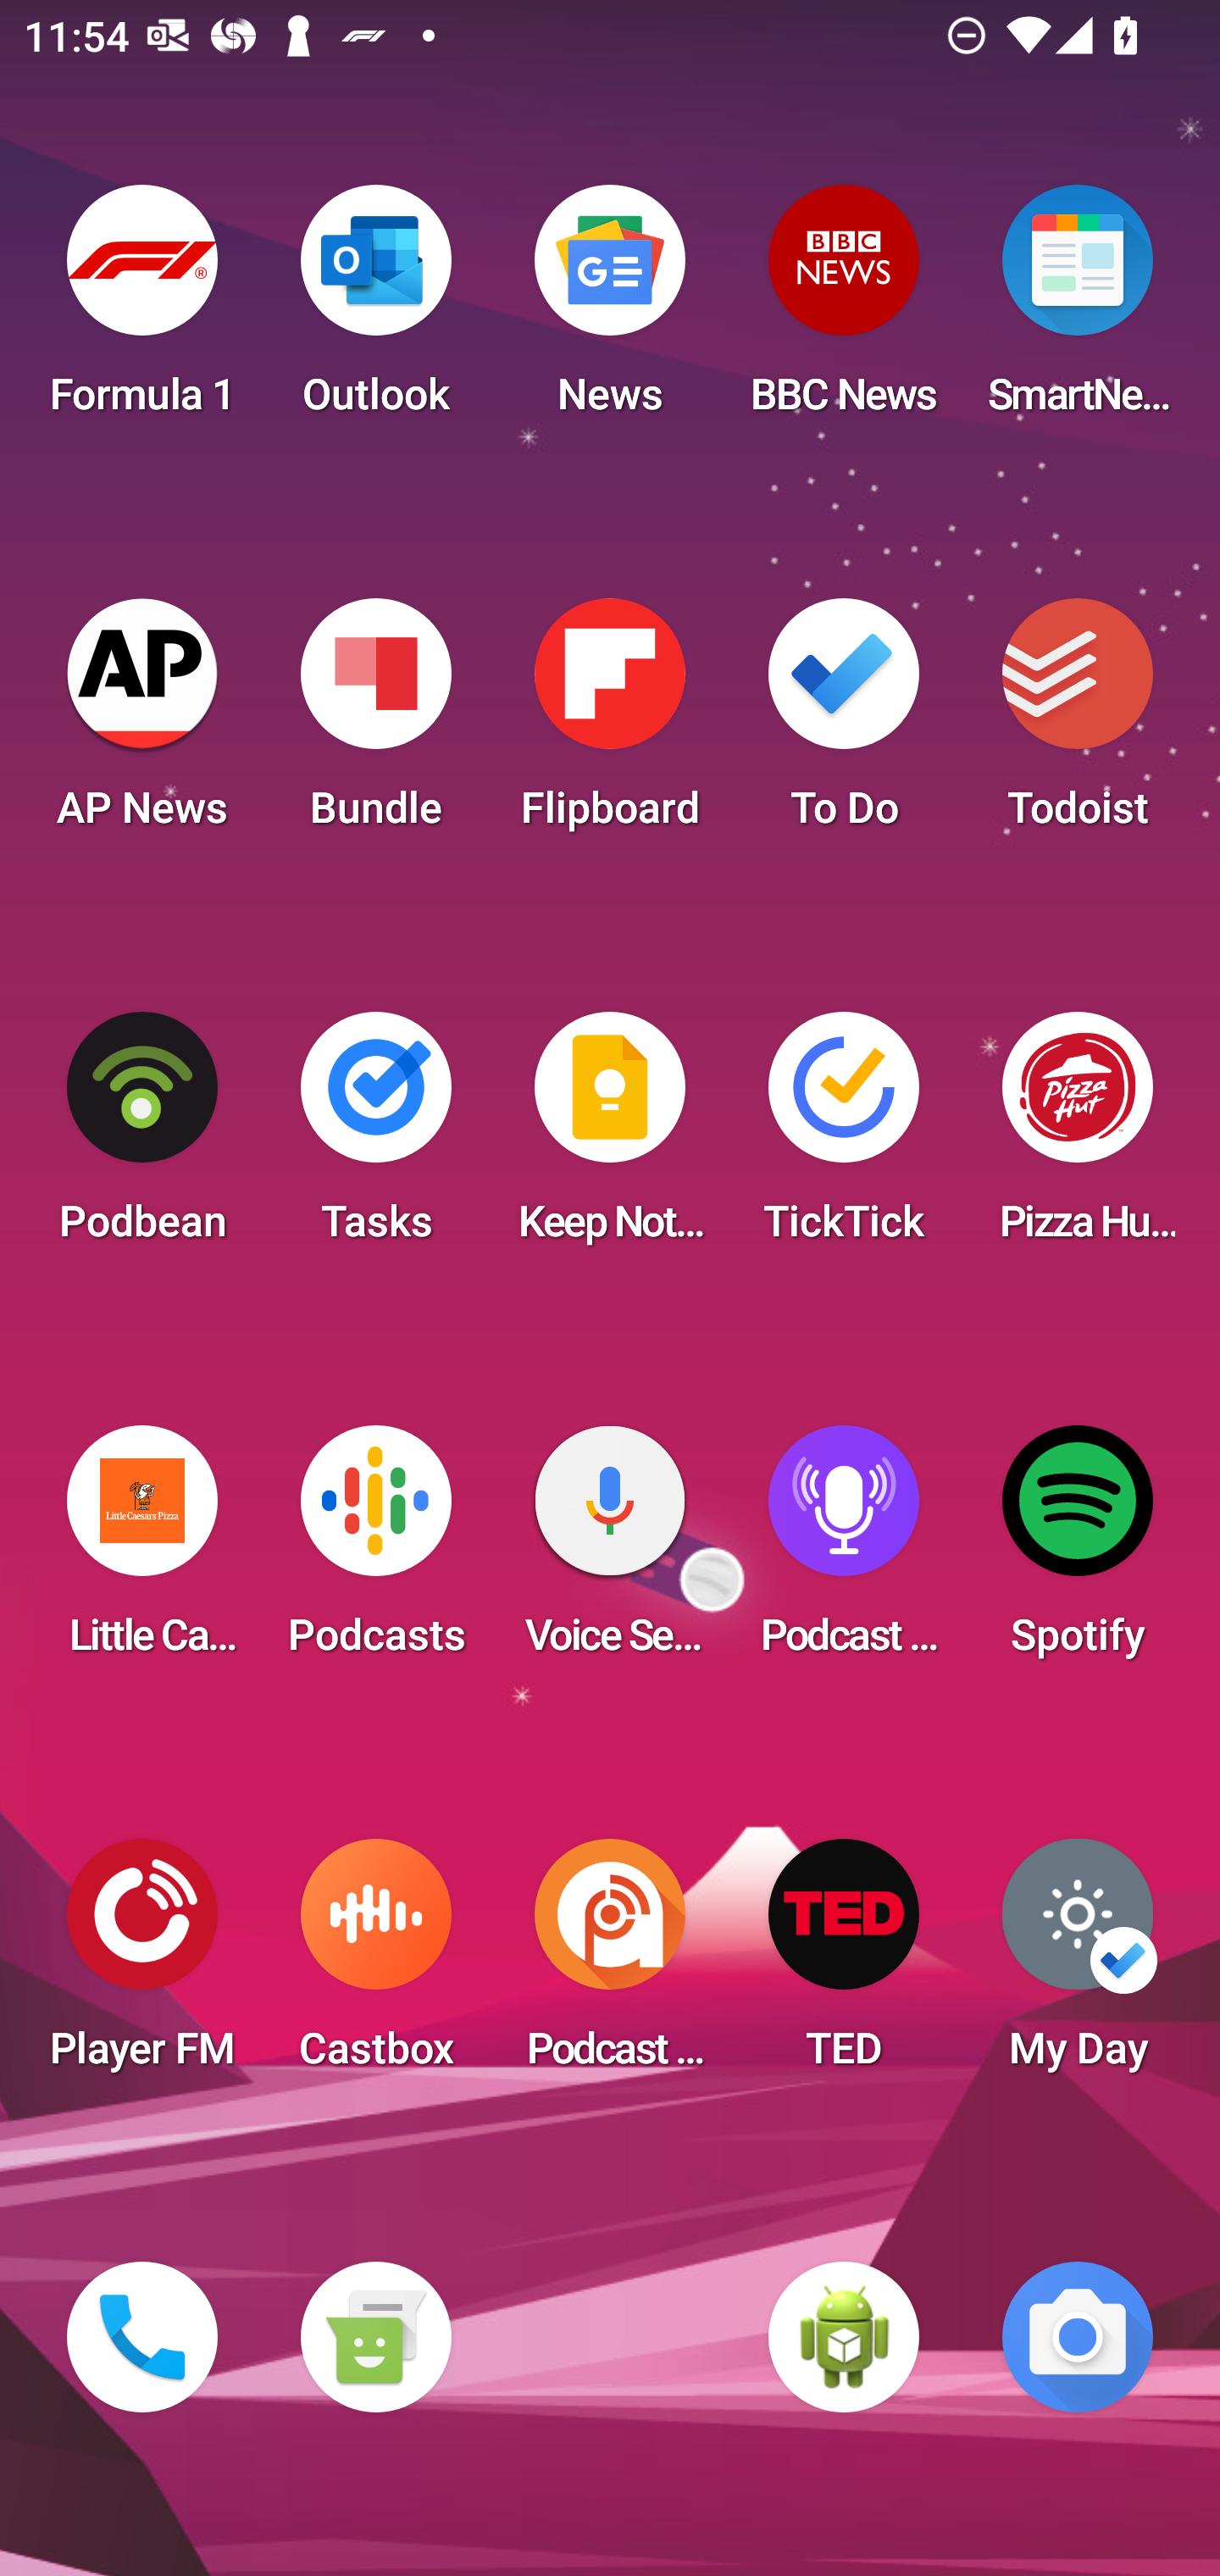  Describe the element at coordinates (844, 310) in the screenshot. I see `BBC News` at that location.